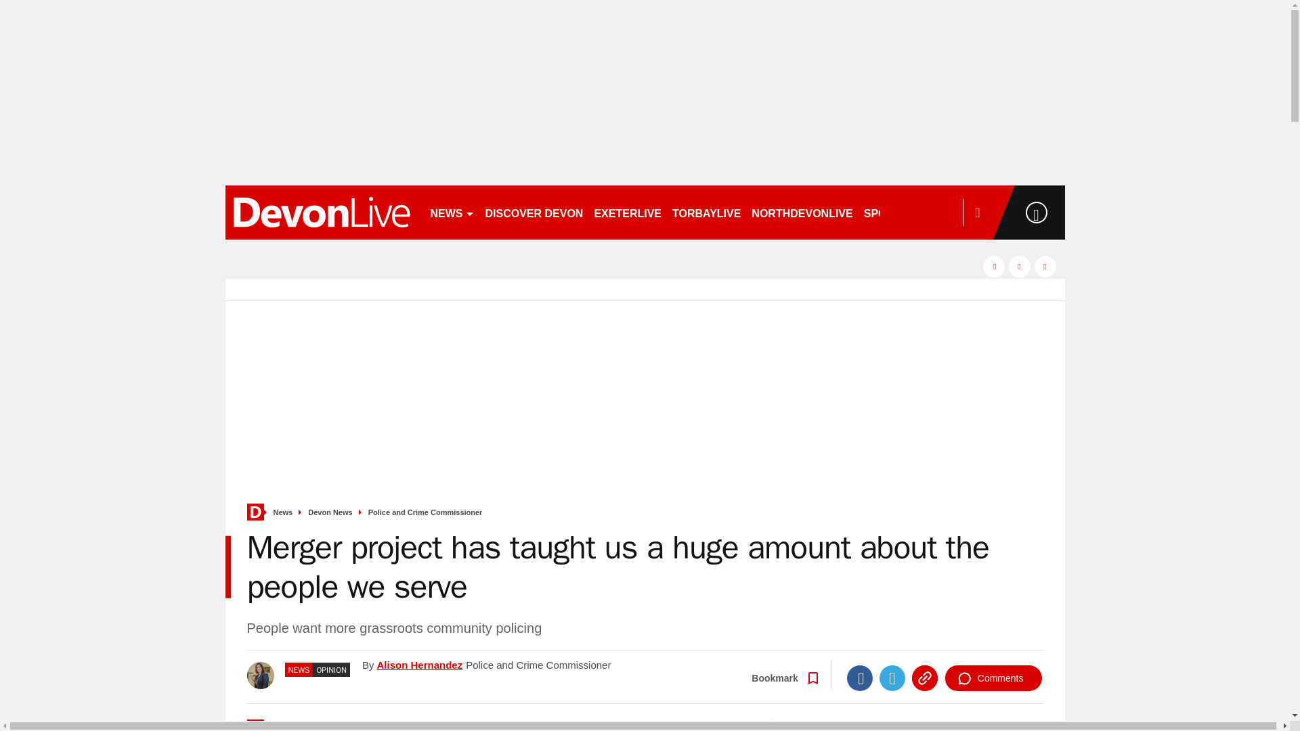 The width and height of the screenshot is (1300, 731). I want to click on Facebook, so click(860, 678).